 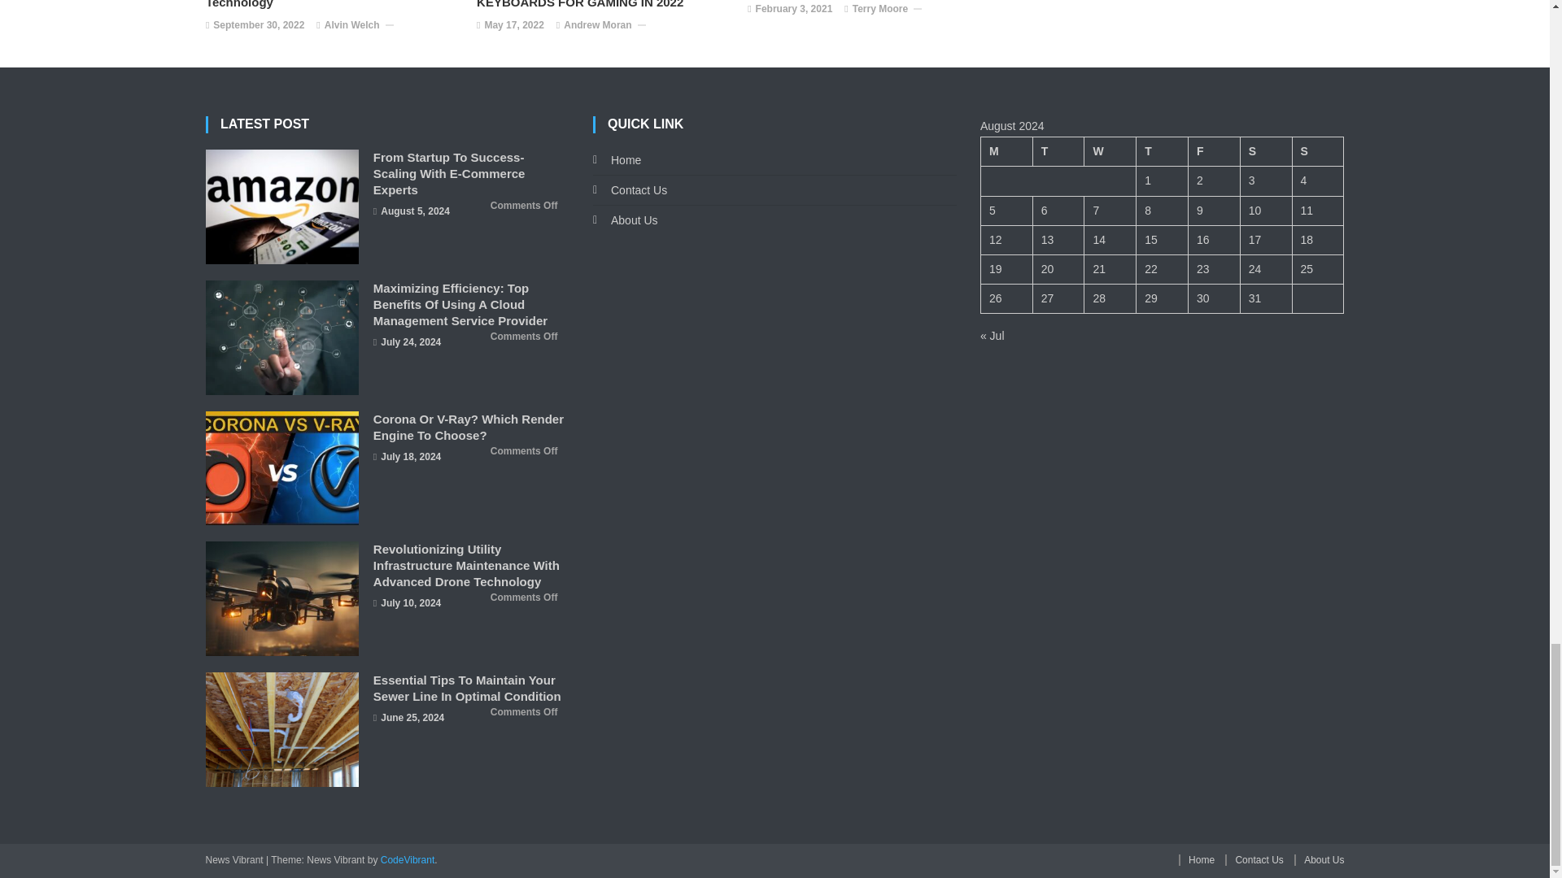 I want to click on May 17, 2022, so click(x=514, y=26).